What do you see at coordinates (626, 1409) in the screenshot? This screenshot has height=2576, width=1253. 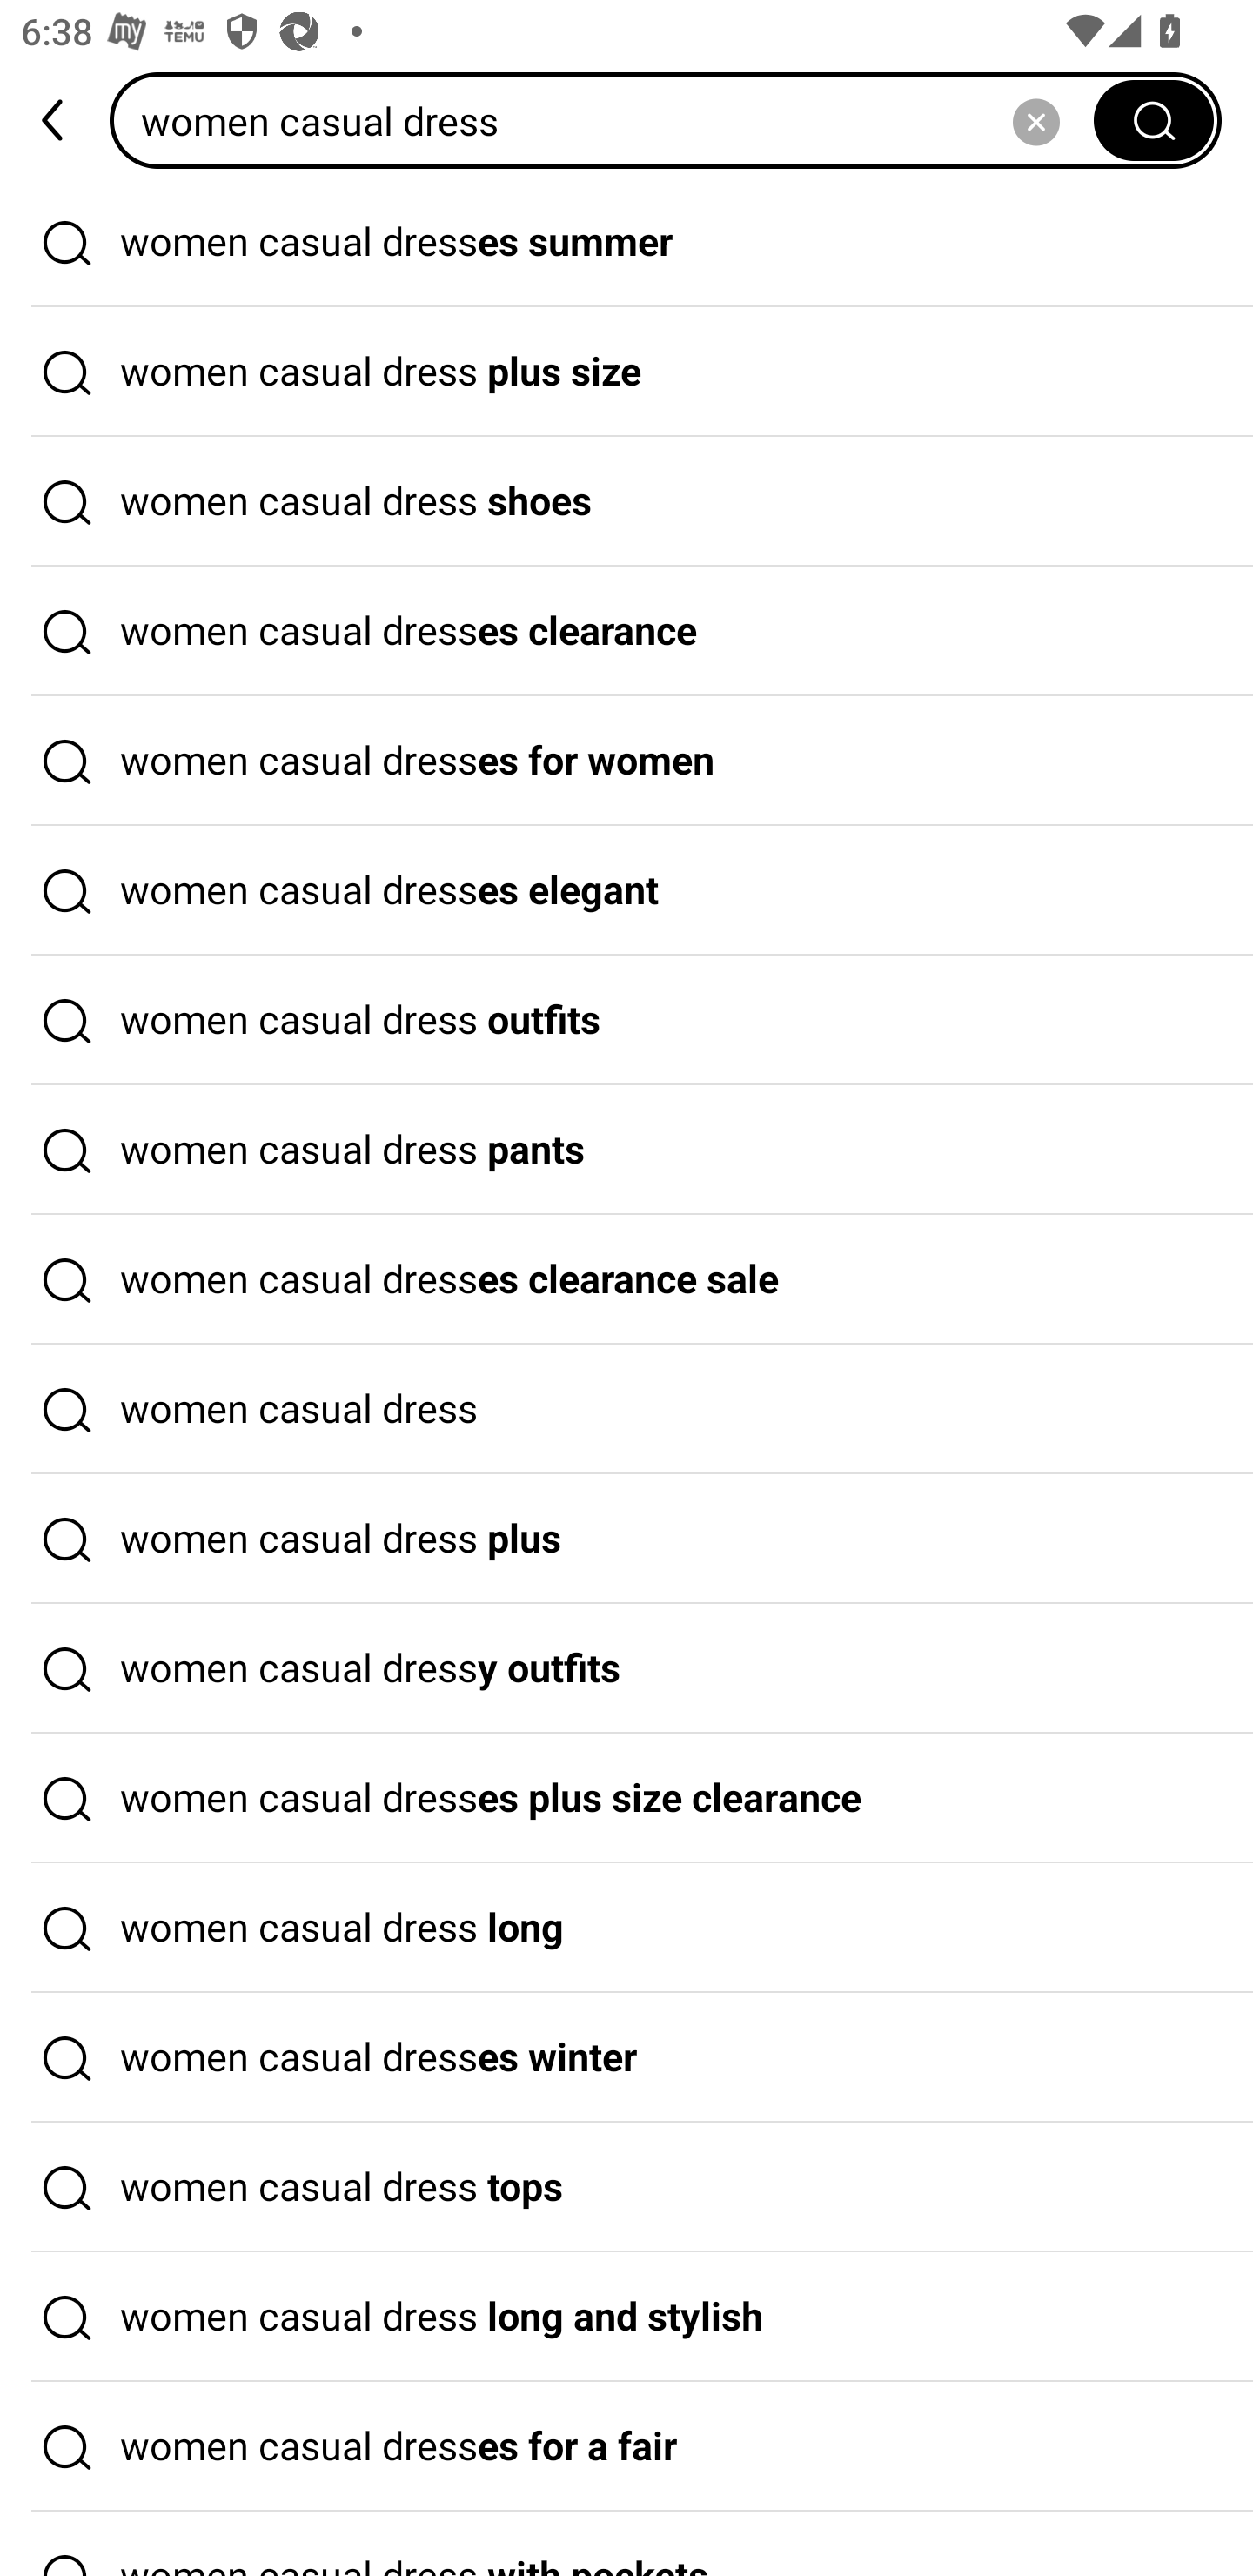 I see `women casual dress` at bounding box center [626, 1409].